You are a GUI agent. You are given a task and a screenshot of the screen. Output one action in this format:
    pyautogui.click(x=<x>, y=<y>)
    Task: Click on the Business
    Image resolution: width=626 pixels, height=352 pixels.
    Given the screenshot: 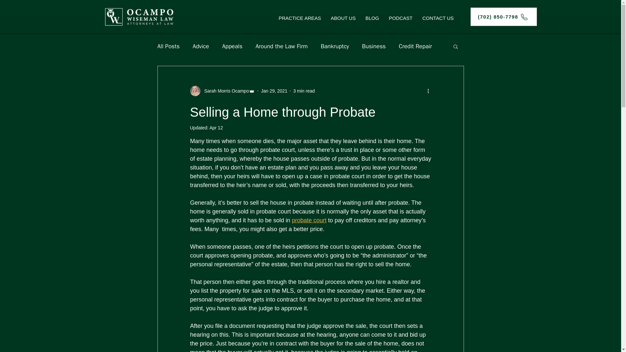 What is the action you would take?
    pyautogui.click(x=374, y=46)
    